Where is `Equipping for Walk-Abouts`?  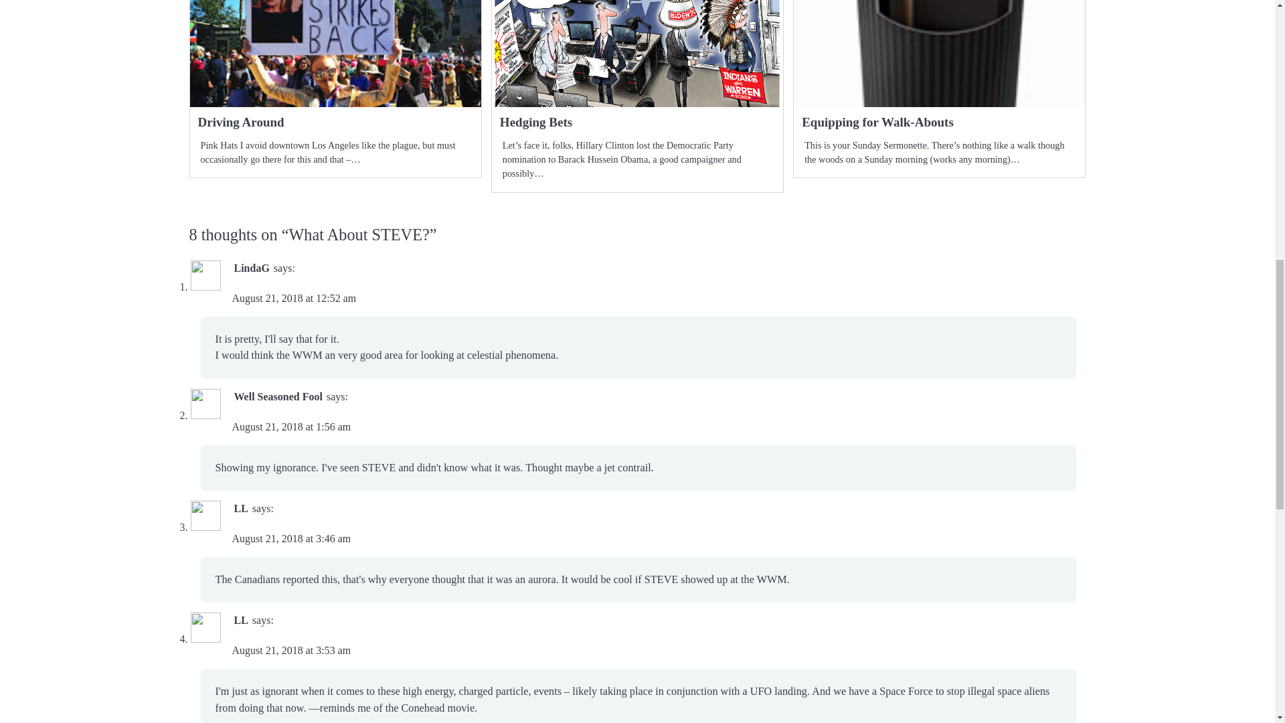
Equipping for Walk-Abouts is located at coordinates (877, 122).